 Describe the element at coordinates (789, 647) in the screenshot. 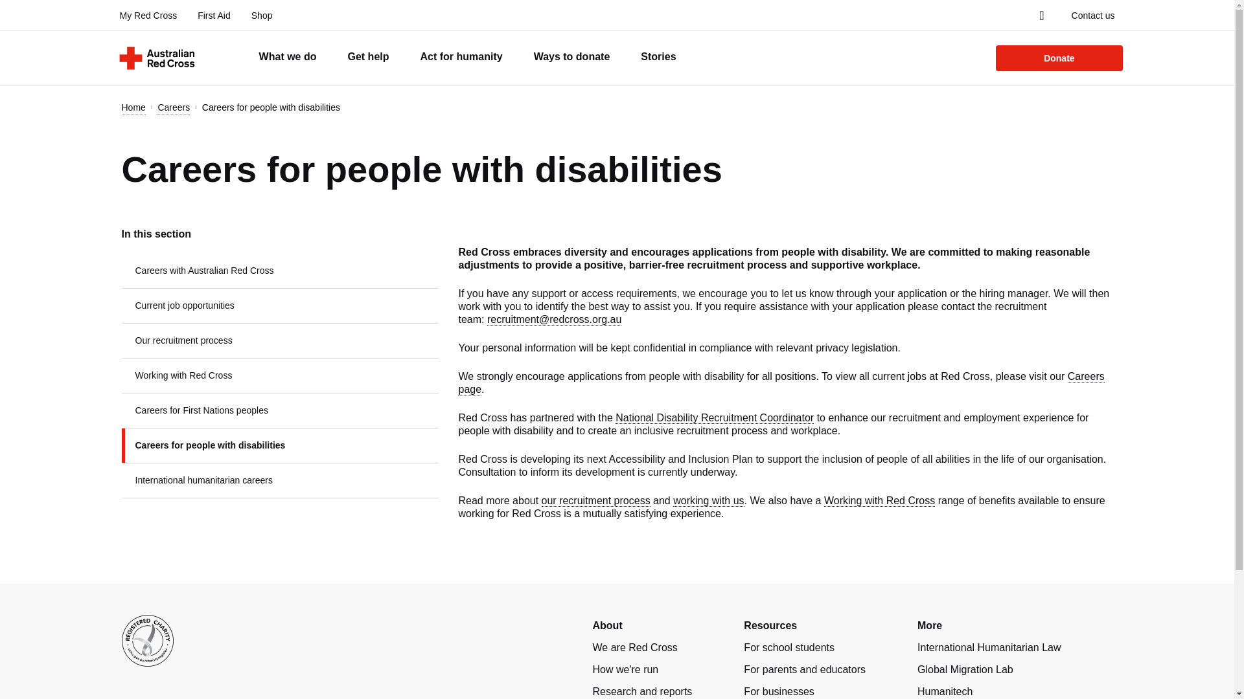

I see `For school students` at that location.